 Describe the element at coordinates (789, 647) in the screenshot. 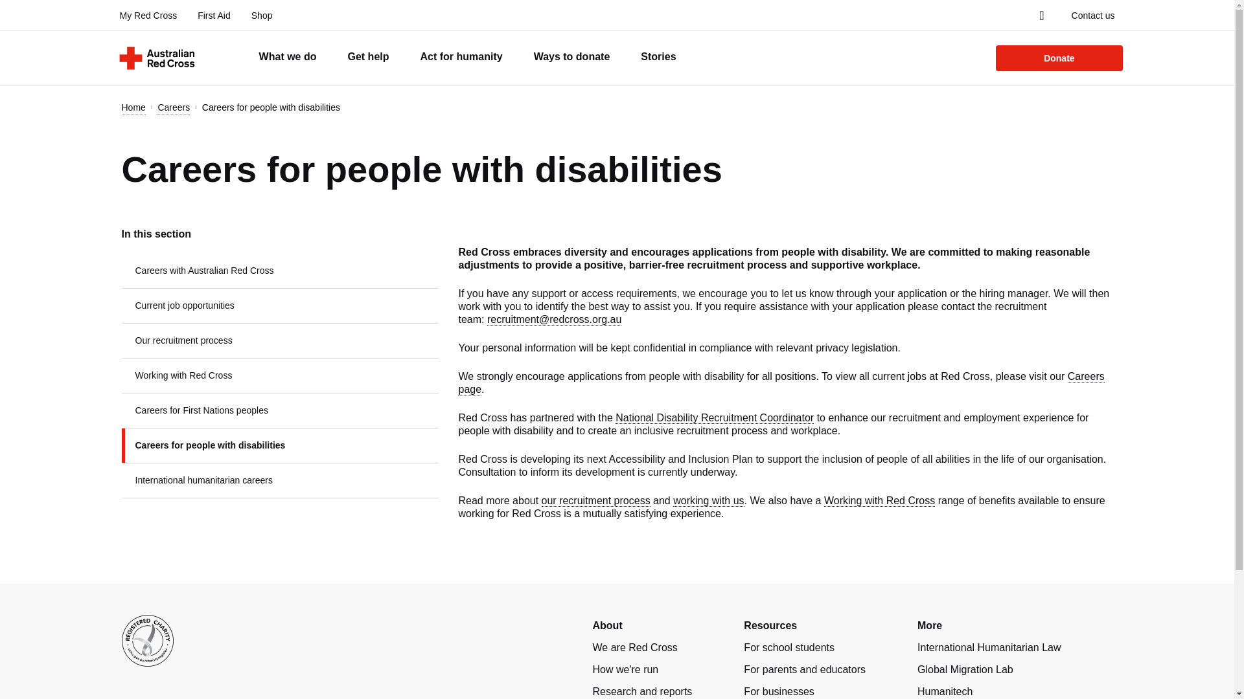

I see `For school students` at that location.